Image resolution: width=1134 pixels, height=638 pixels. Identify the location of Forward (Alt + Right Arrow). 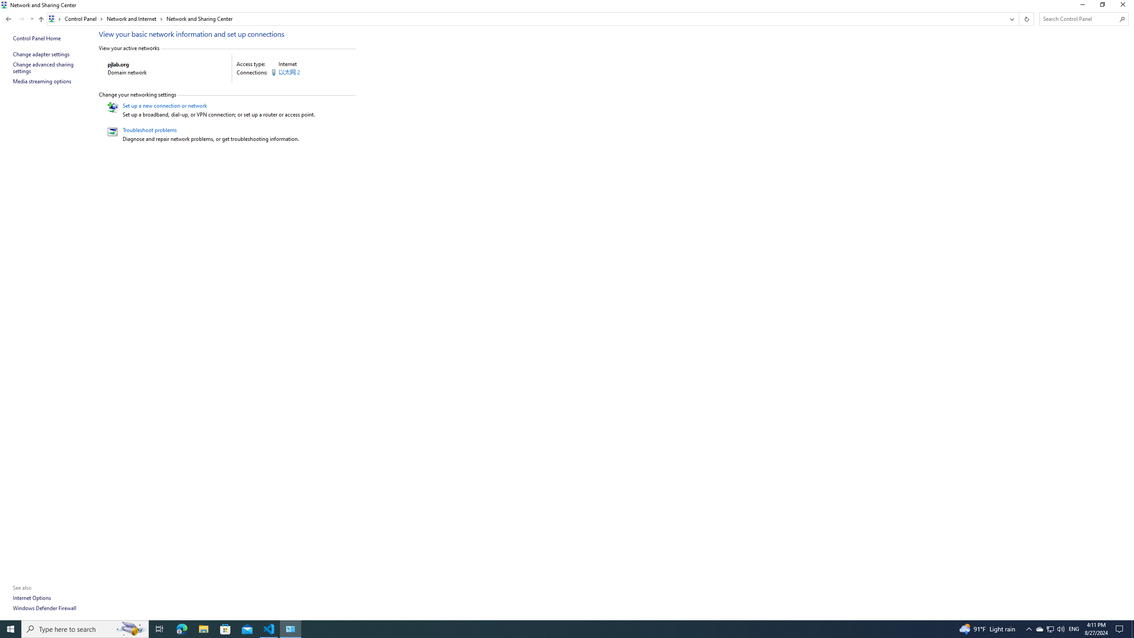
(21, 19).